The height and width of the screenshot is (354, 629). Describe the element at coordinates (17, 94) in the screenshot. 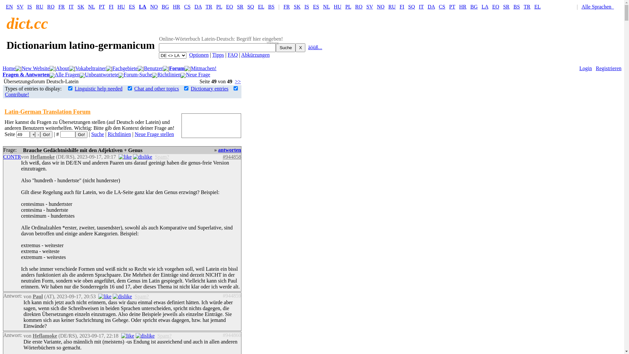

I see `Contribute!` at that location.